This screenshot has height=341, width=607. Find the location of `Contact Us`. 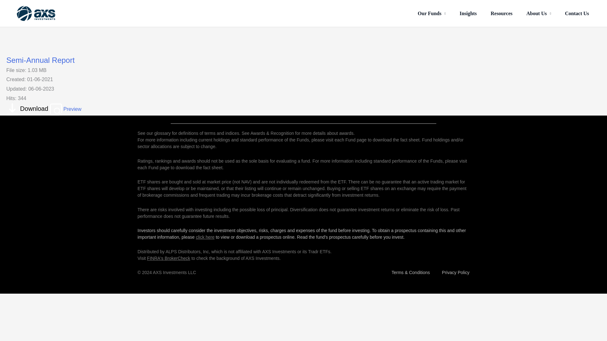

Contact Us is located at coordinates (577, 13).